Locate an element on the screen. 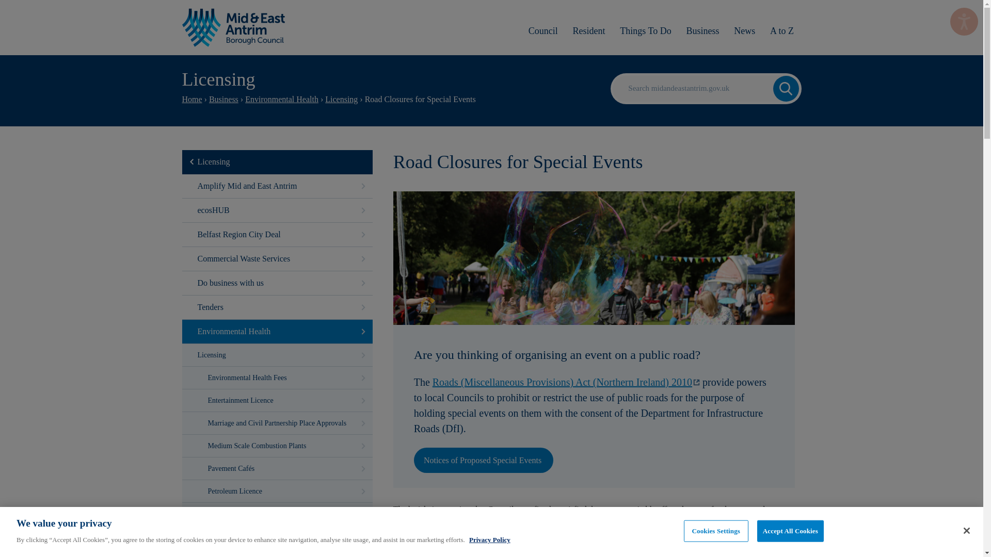 Image resolution: width=991 pixels, height=557 pixels. Marriage and Civil Partnership Place Approvals is located at coordinates (277, 423).